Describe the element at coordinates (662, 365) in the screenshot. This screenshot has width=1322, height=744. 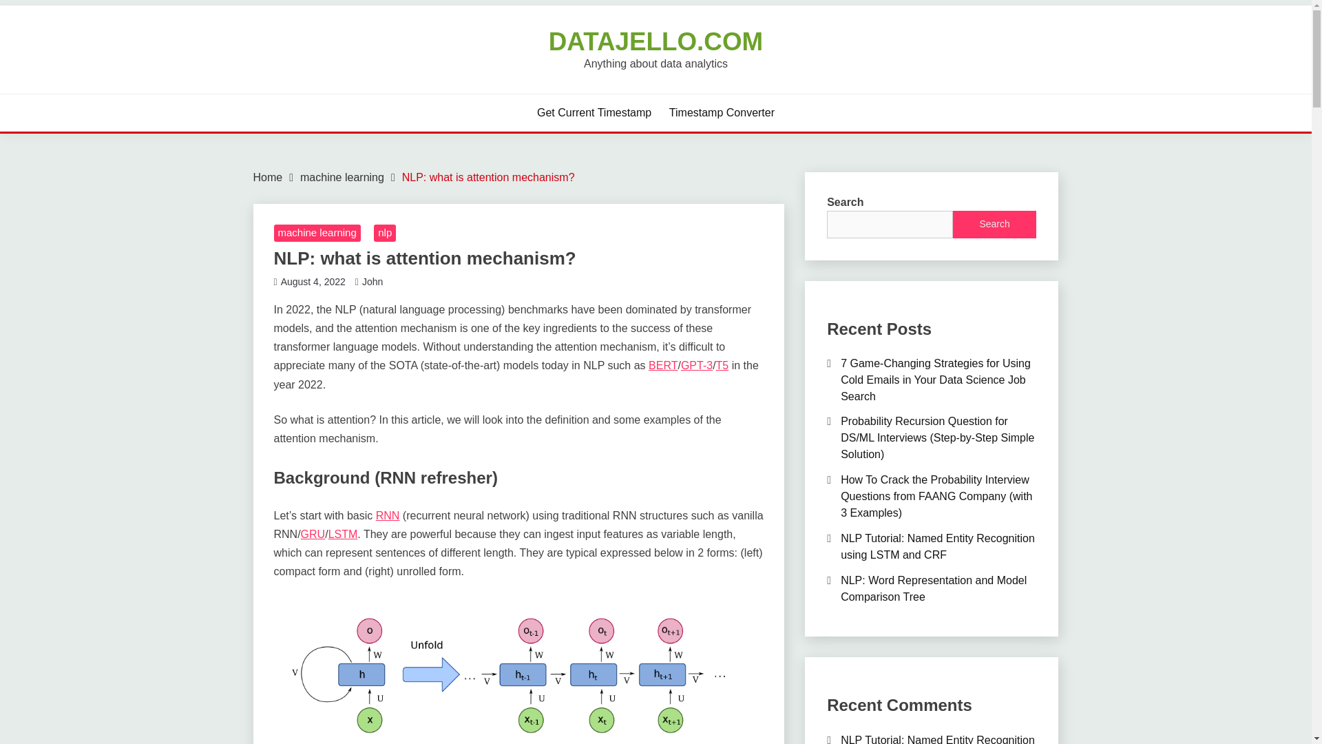
I see `BERT` at that location.